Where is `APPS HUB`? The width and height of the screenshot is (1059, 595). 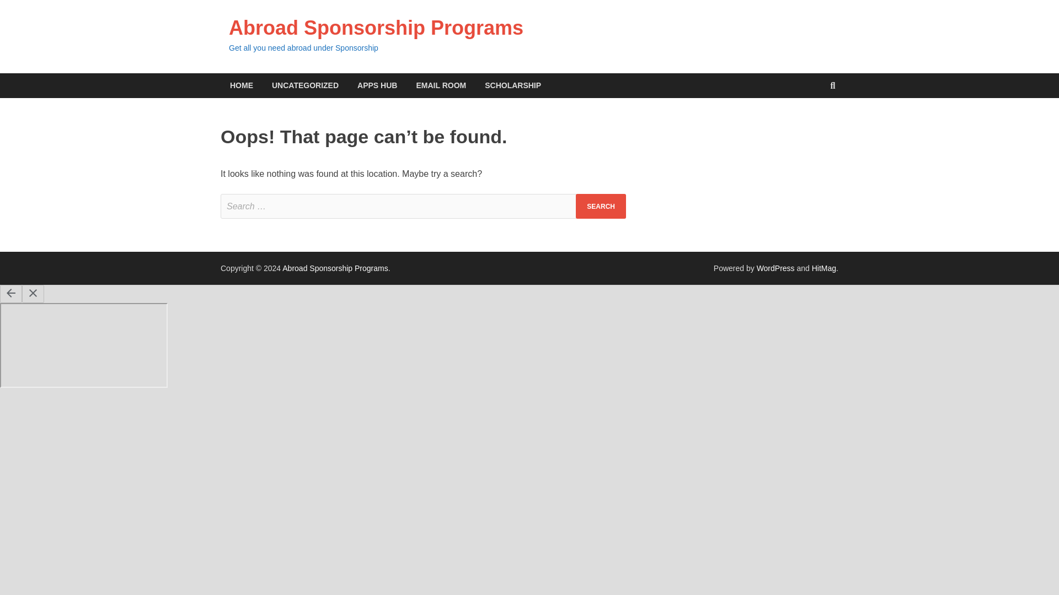 APPS HUB is located at coordinates (377, 85).